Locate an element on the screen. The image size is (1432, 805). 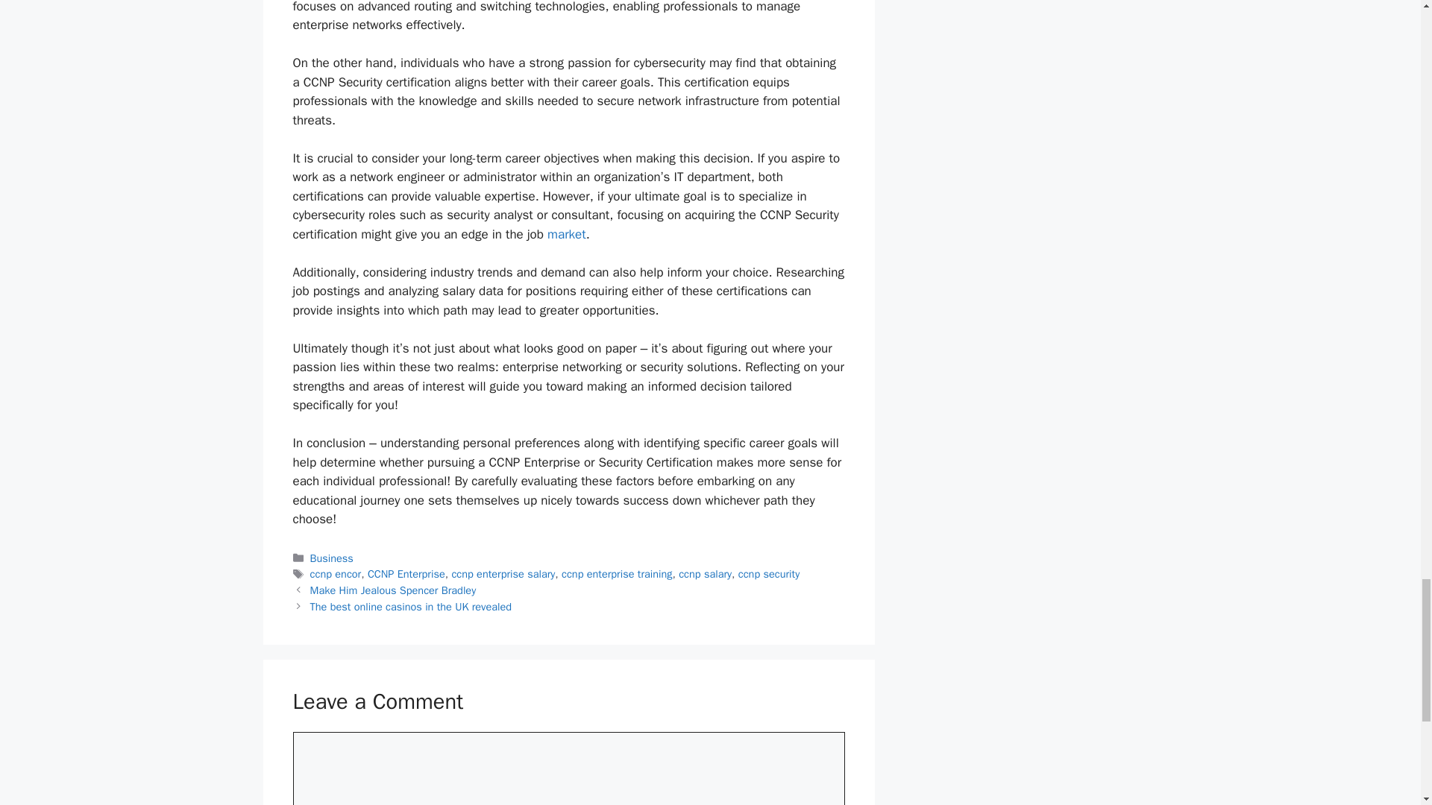
ccnp enterprise training is located at coordinates (616, 574).